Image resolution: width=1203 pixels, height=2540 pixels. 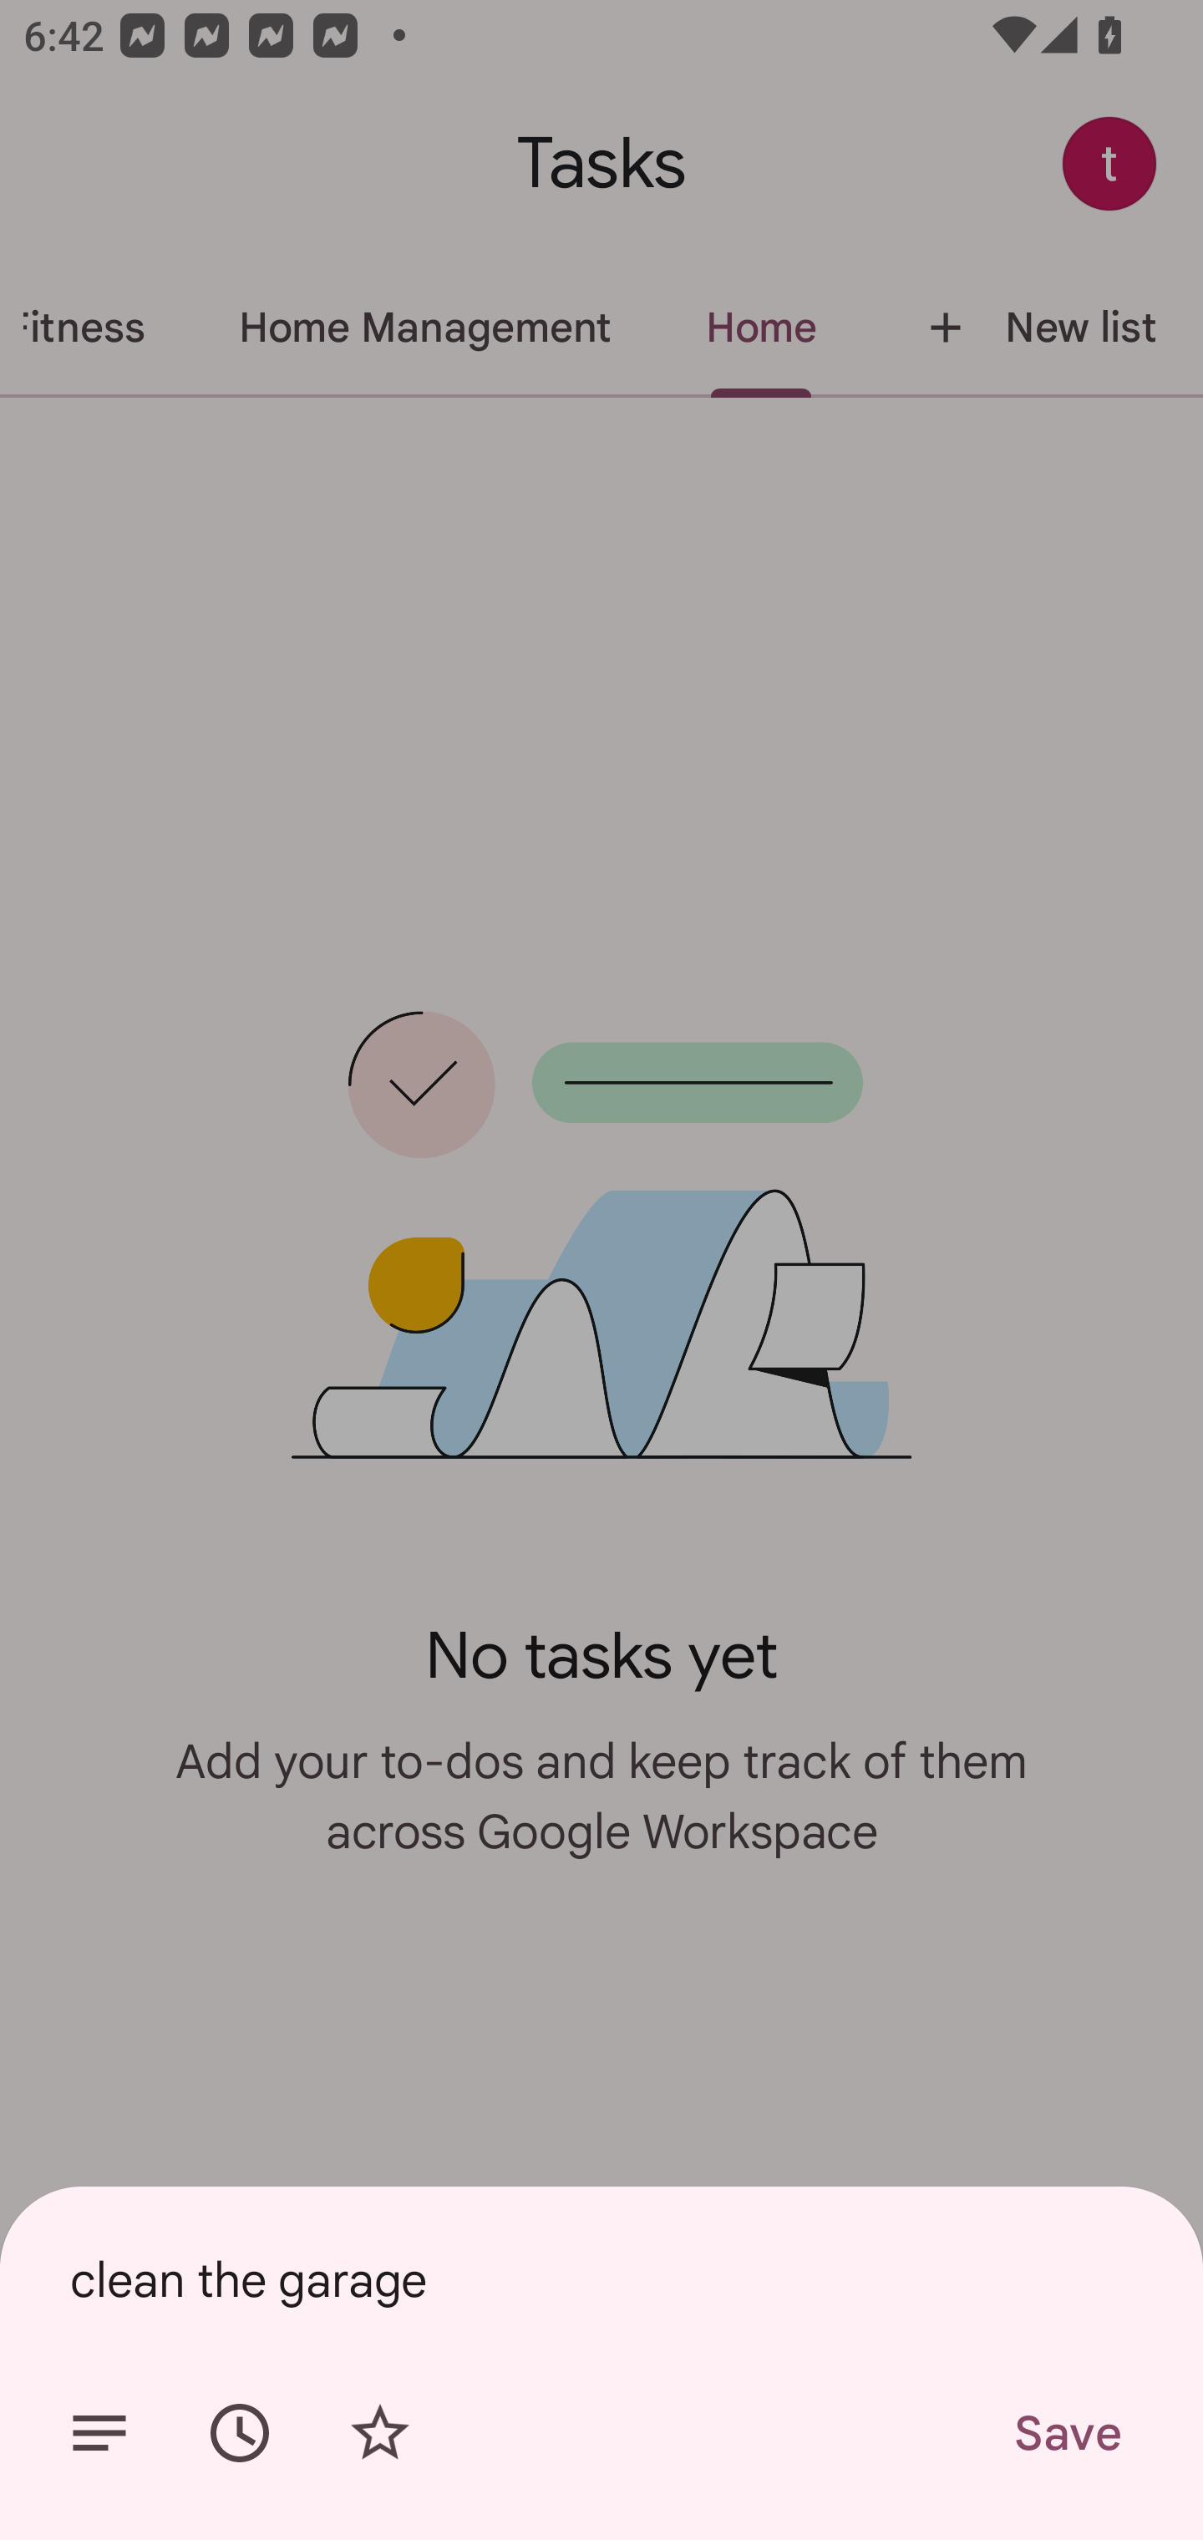 What do you see at coordinates (1066, 2433) in the screenshot?
I see `Save` at bounding box center [1066, 2433].